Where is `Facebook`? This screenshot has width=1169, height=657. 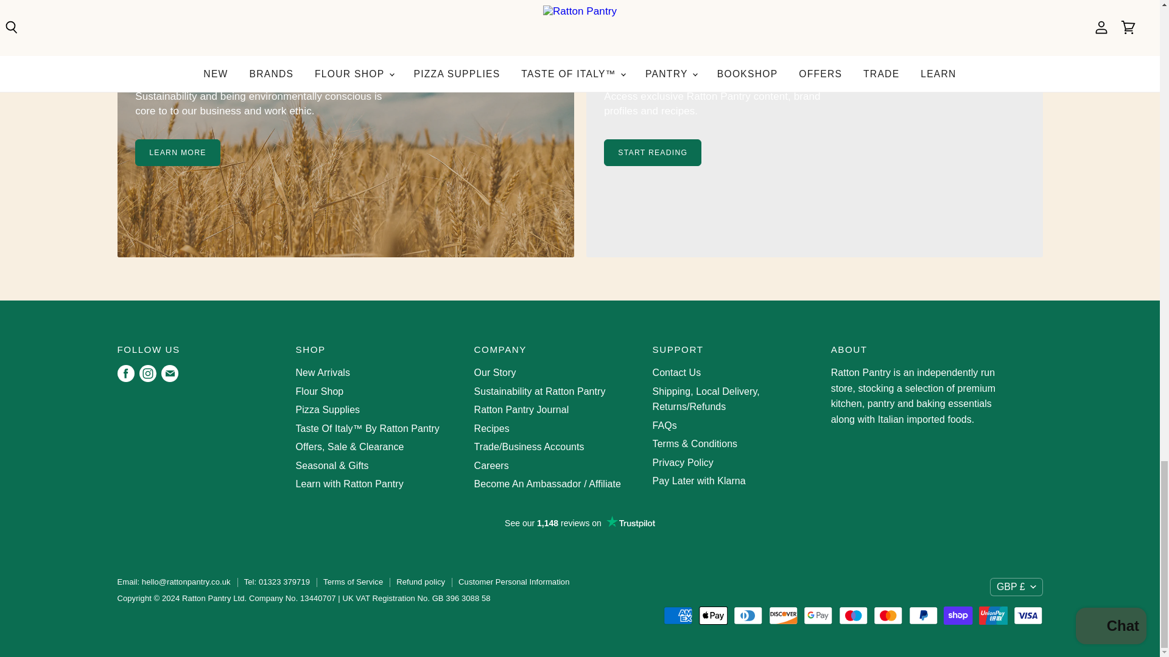
Facebook is located at coordinates (125, 374).